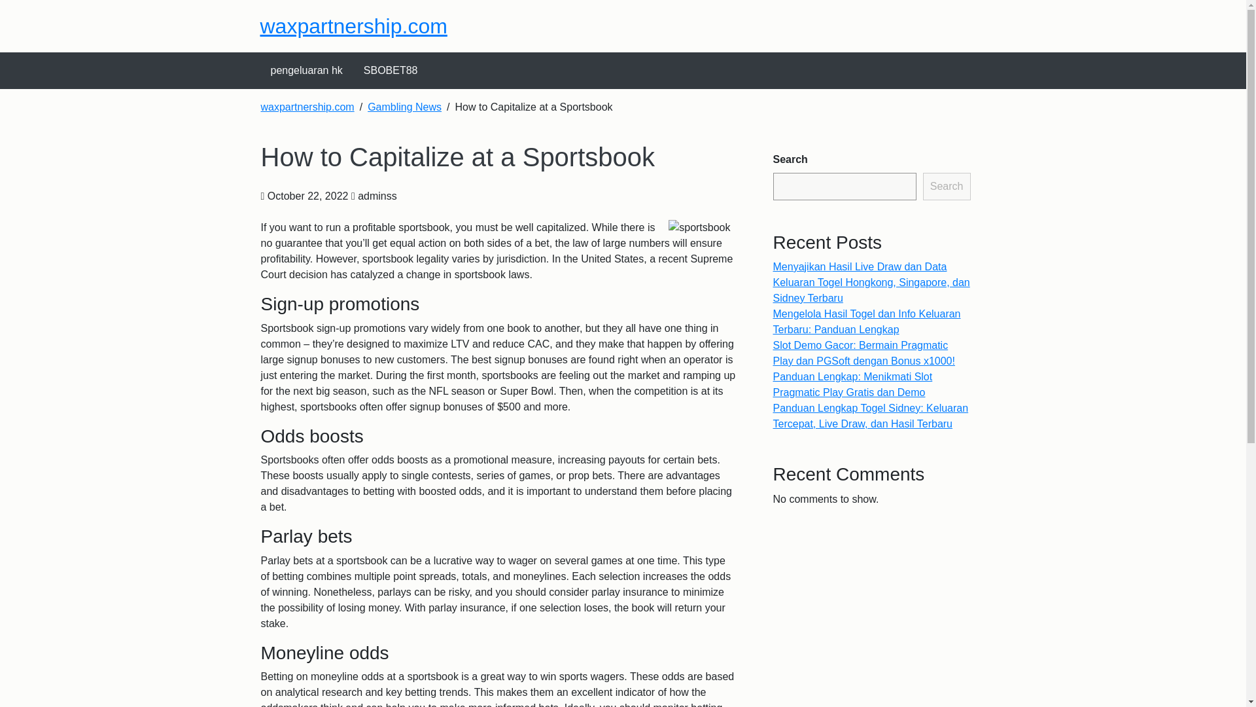 Image resolution: width=1256 pixels, height=707 pixels. Describe the element at coordinates (404, 107) in the screenshot. I see `Gambling News` at that location.